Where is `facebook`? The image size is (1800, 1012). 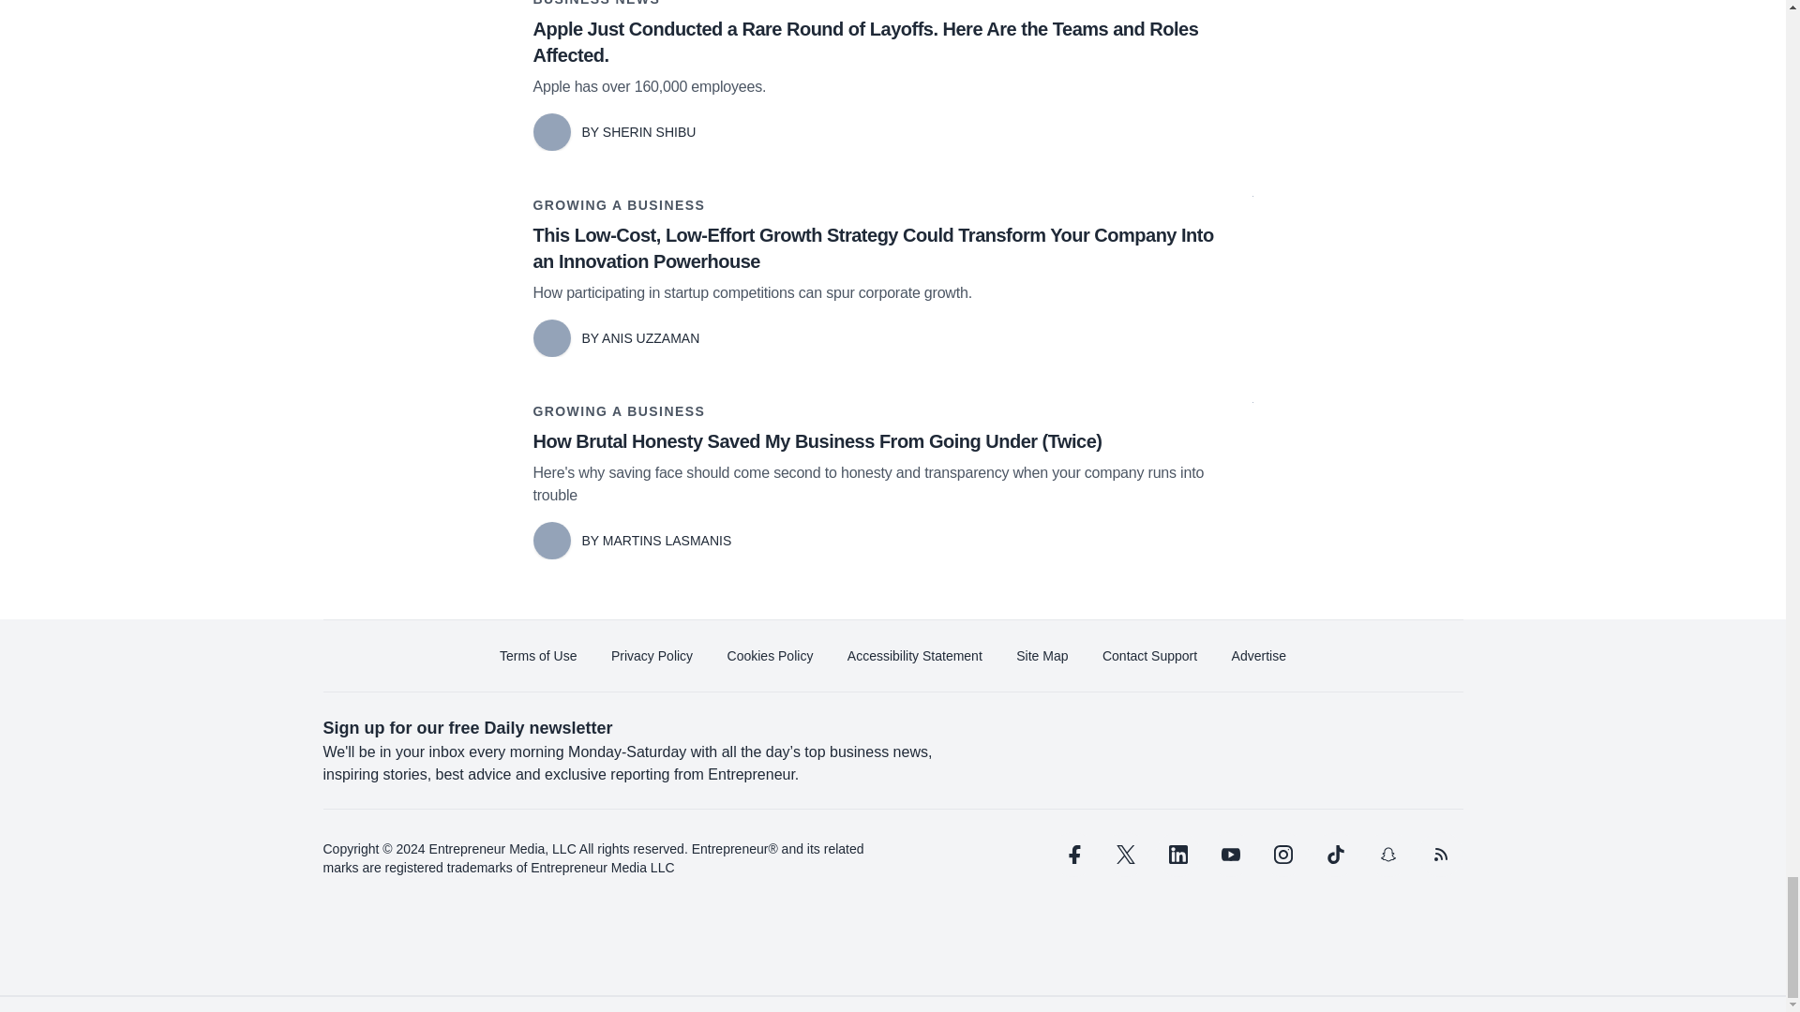 facebook is located at coordinates (1072, 855).